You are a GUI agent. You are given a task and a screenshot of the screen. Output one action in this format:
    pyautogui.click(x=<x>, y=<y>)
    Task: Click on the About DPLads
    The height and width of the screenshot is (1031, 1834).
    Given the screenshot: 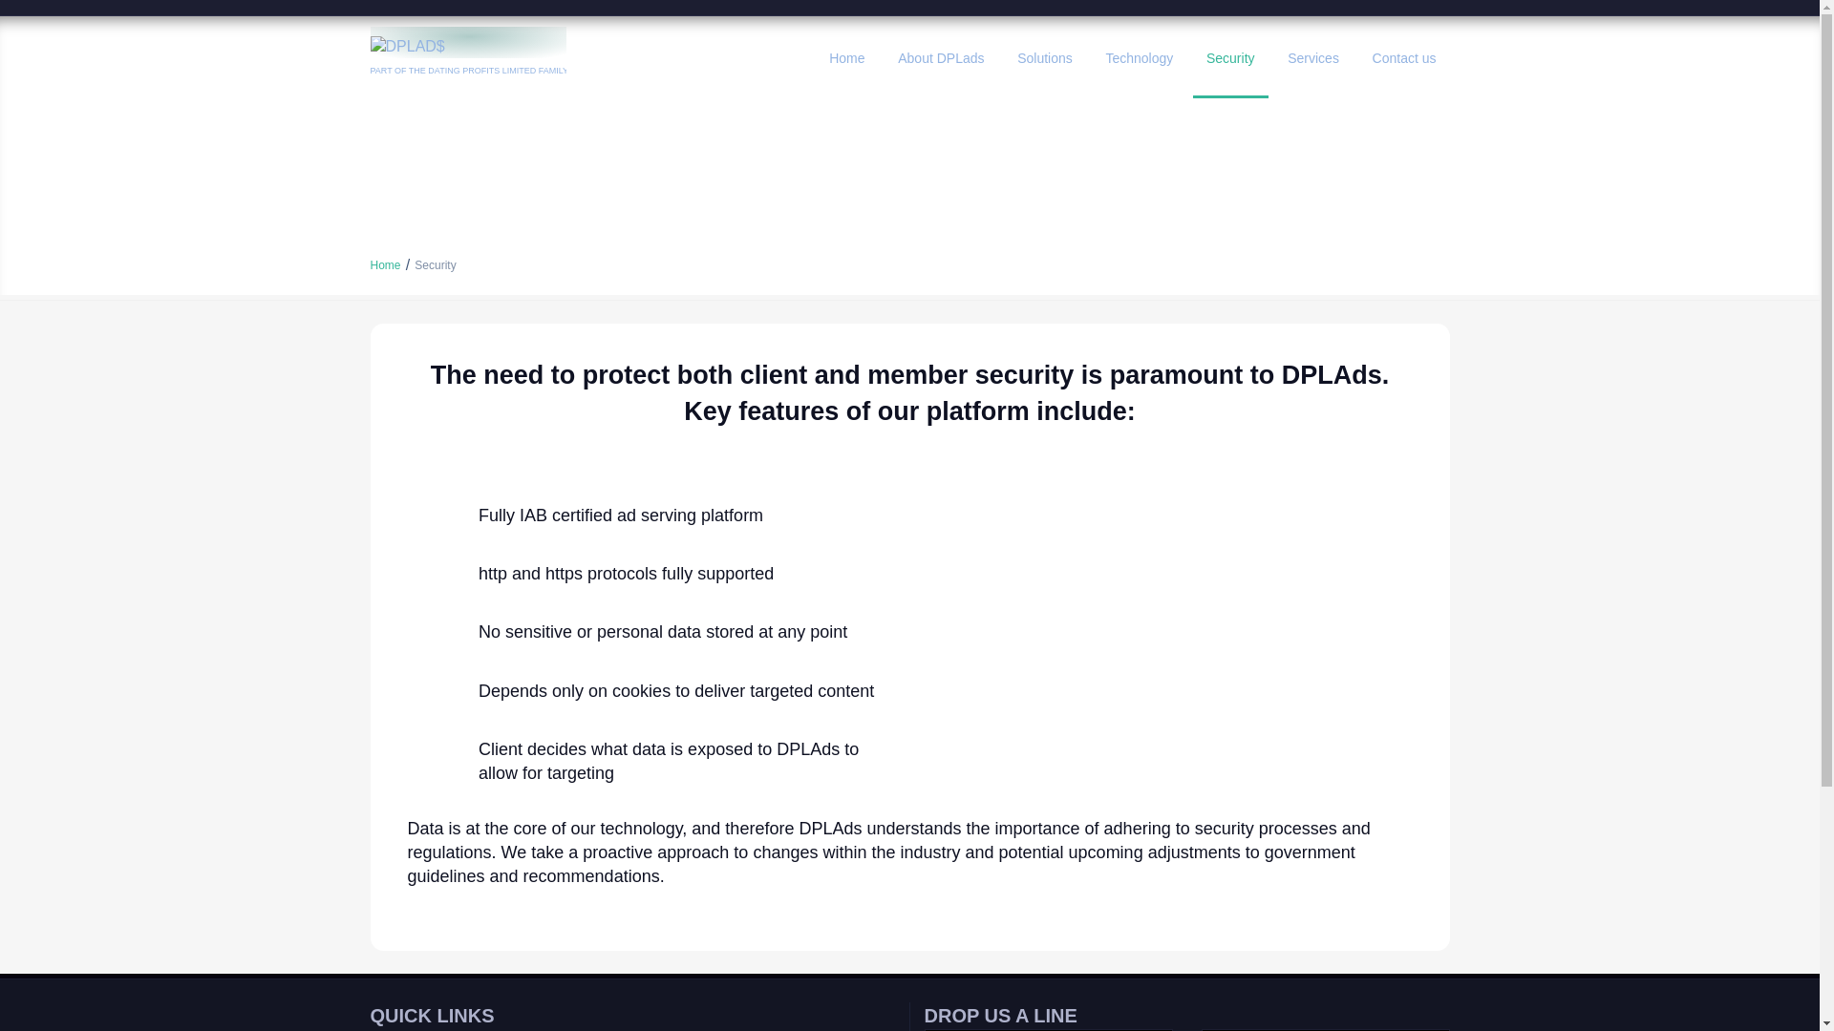 What is the action you would take?
    pyautogui.click(x=940, y=57)
    